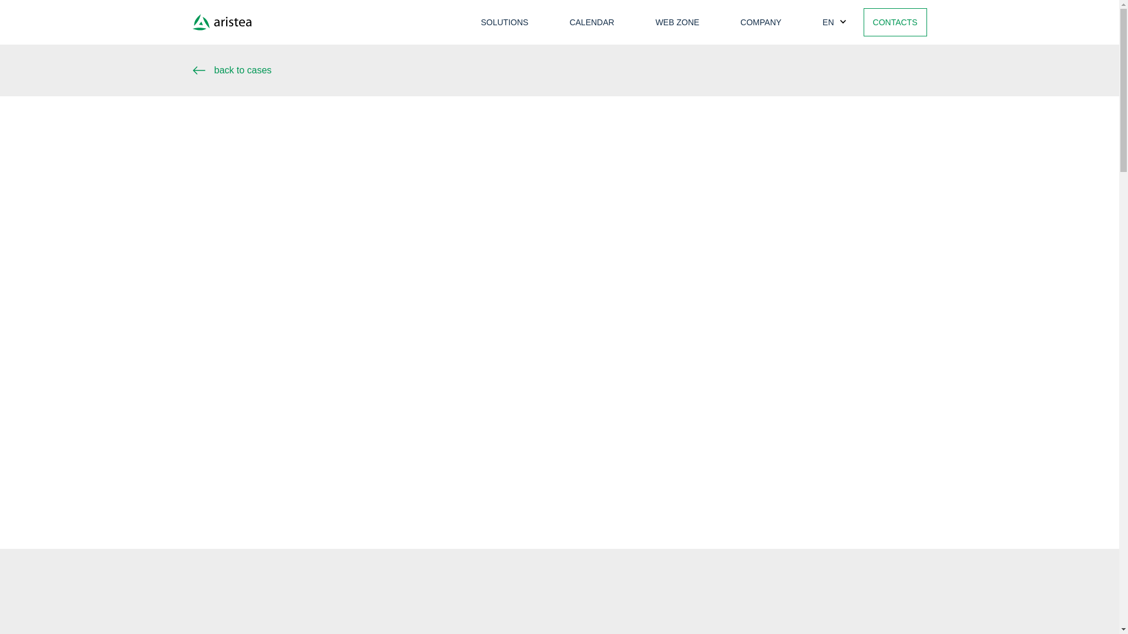 The height and width of the screenshot is (634, 1128). Describe the element at coordinates (505, 22) in the screenshot. I see `SOLUTIONS` at that location.